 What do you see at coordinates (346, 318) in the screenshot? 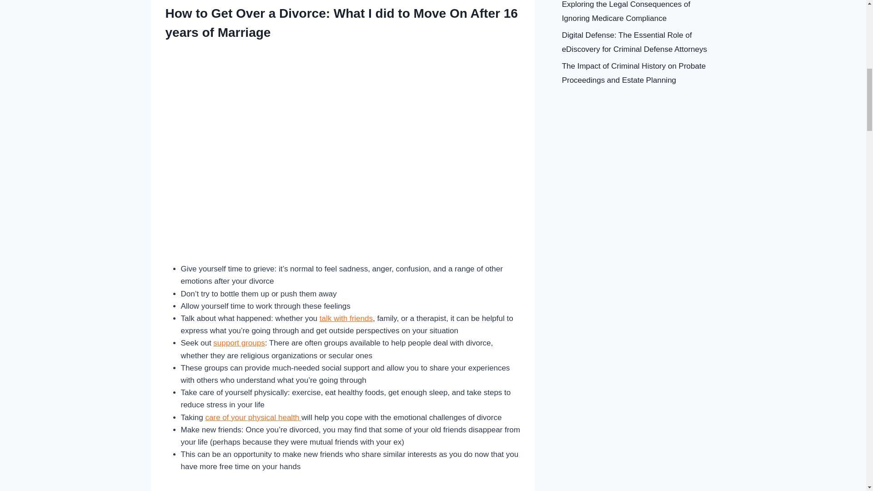
I see `talk with friends` at bounding box center [346, 318].